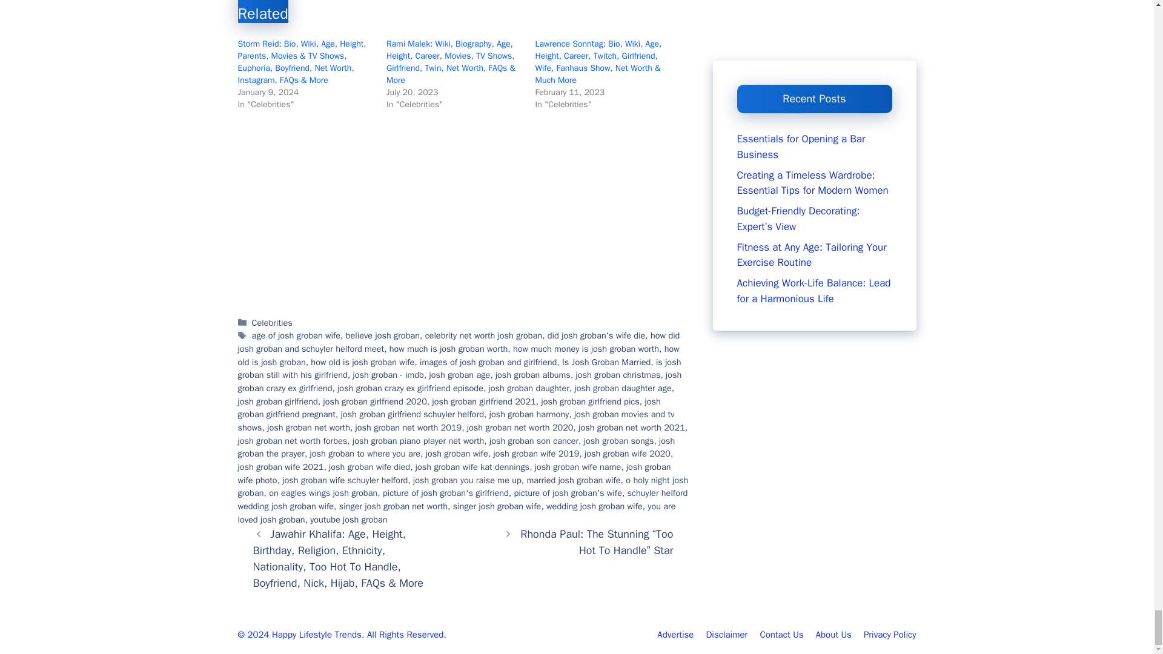 This screenshot has width=1163, height=654. What do you see at coordinates (389, 374) in the screenshot?
I see `josh groban - imdb` at bounding box center [389, 374].